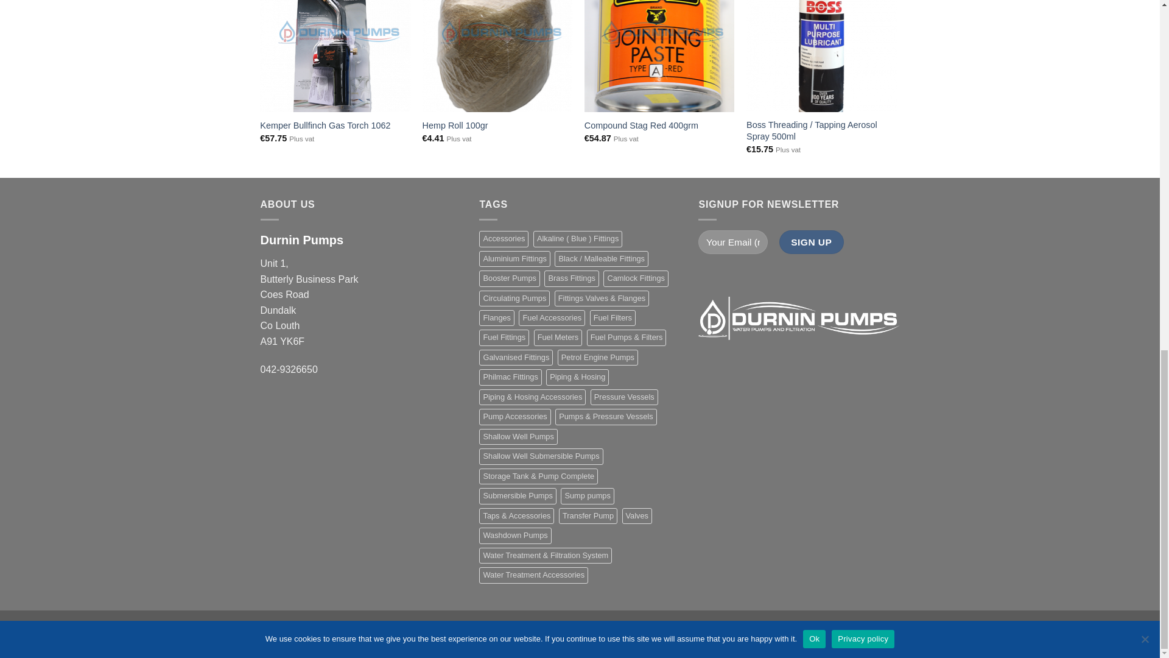  I want to click on Sign Up, so click(812, 242).